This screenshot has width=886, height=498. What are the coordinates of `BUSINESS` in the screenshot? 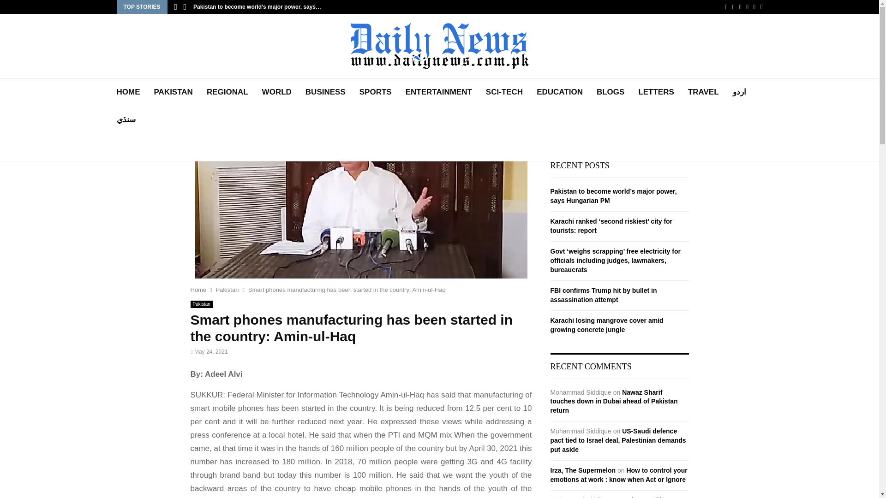 It's located at (325, 92).